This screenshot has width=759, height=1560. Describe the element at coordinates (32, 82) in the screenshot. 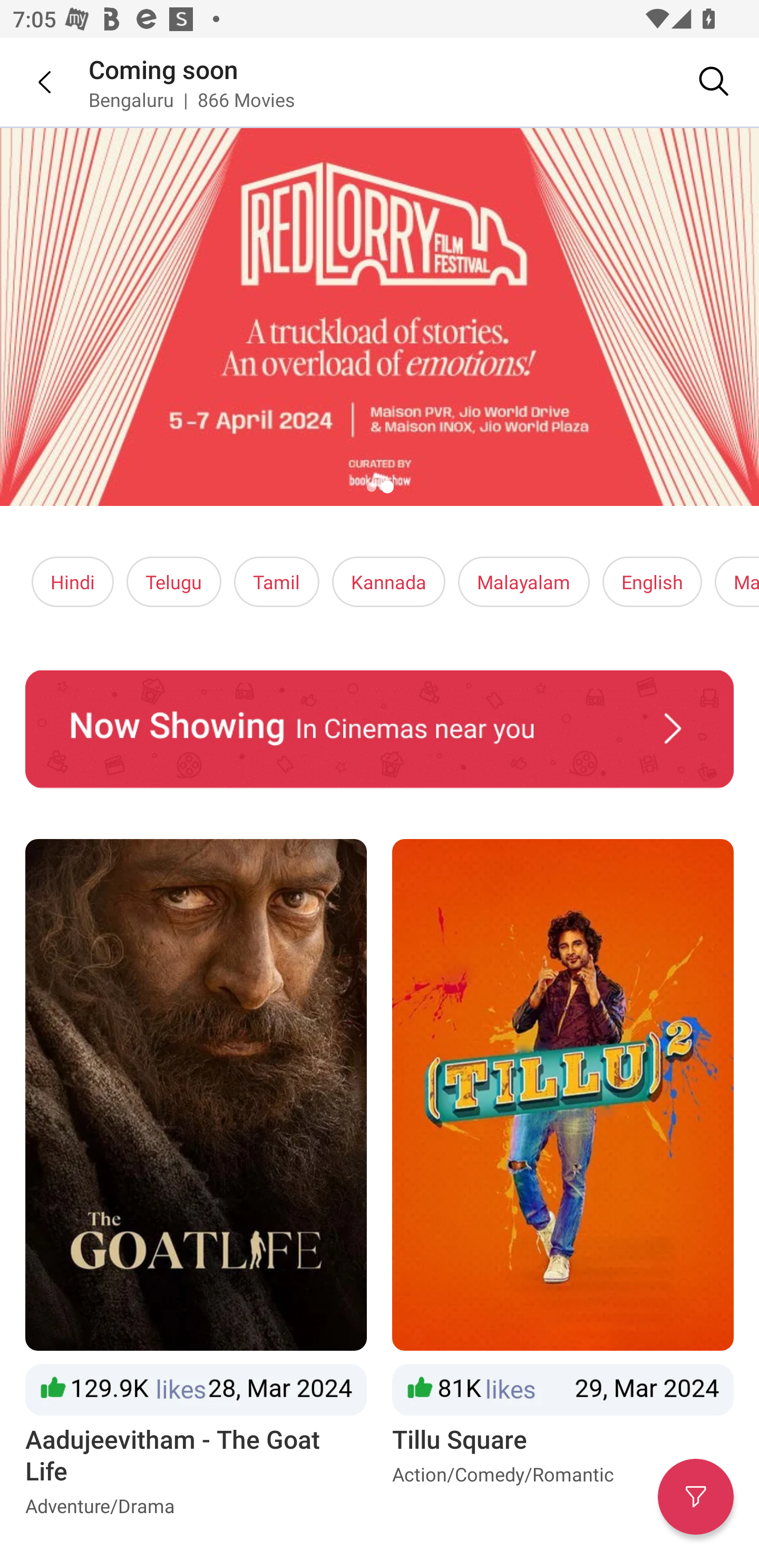

I see `Back` at that location.